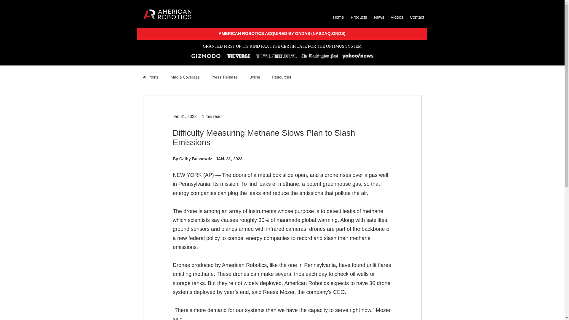 The height and width of the screenshot is (320, 569). I want to click on News, so click(379, 17).